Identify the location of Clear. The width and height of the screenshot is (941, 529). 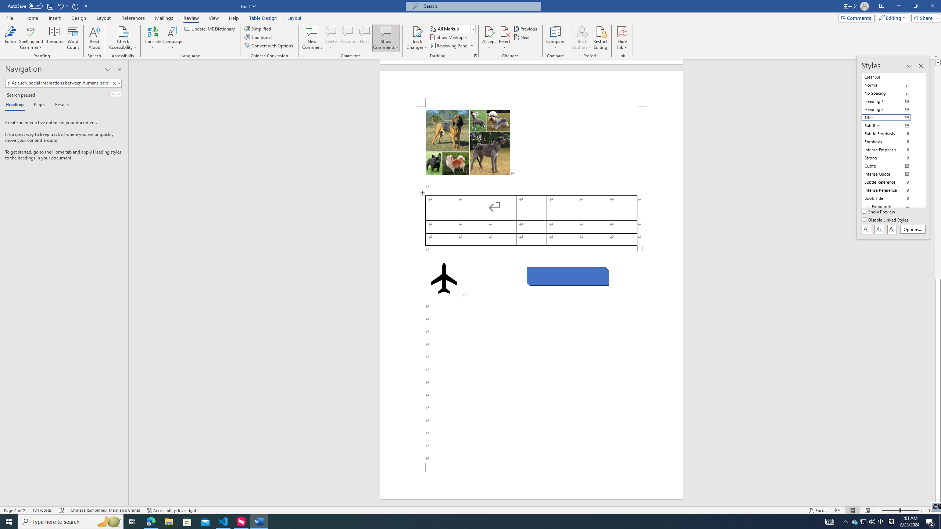
(115, 83).